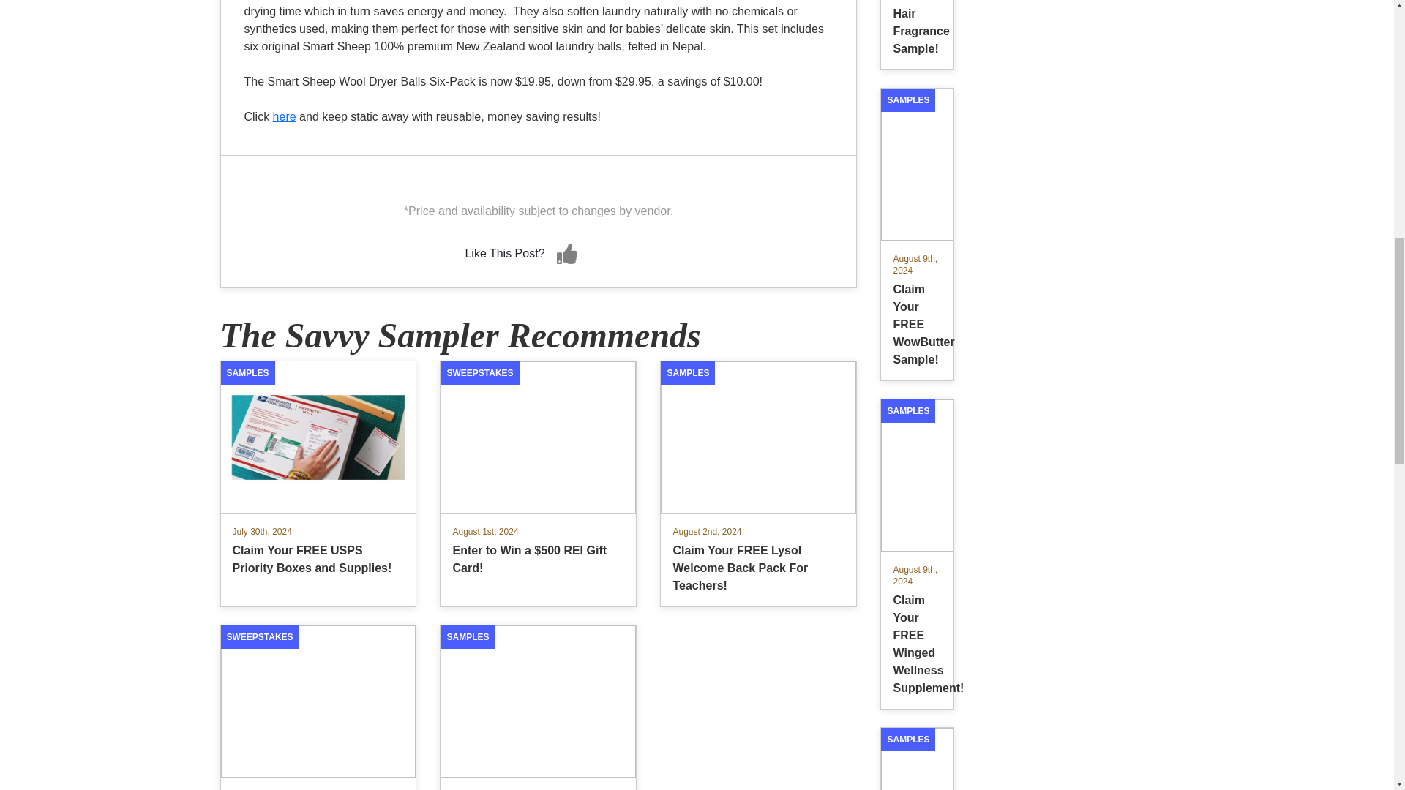 This screenshot has height=790, width=1405. I want to click on here, so click(917, 749).